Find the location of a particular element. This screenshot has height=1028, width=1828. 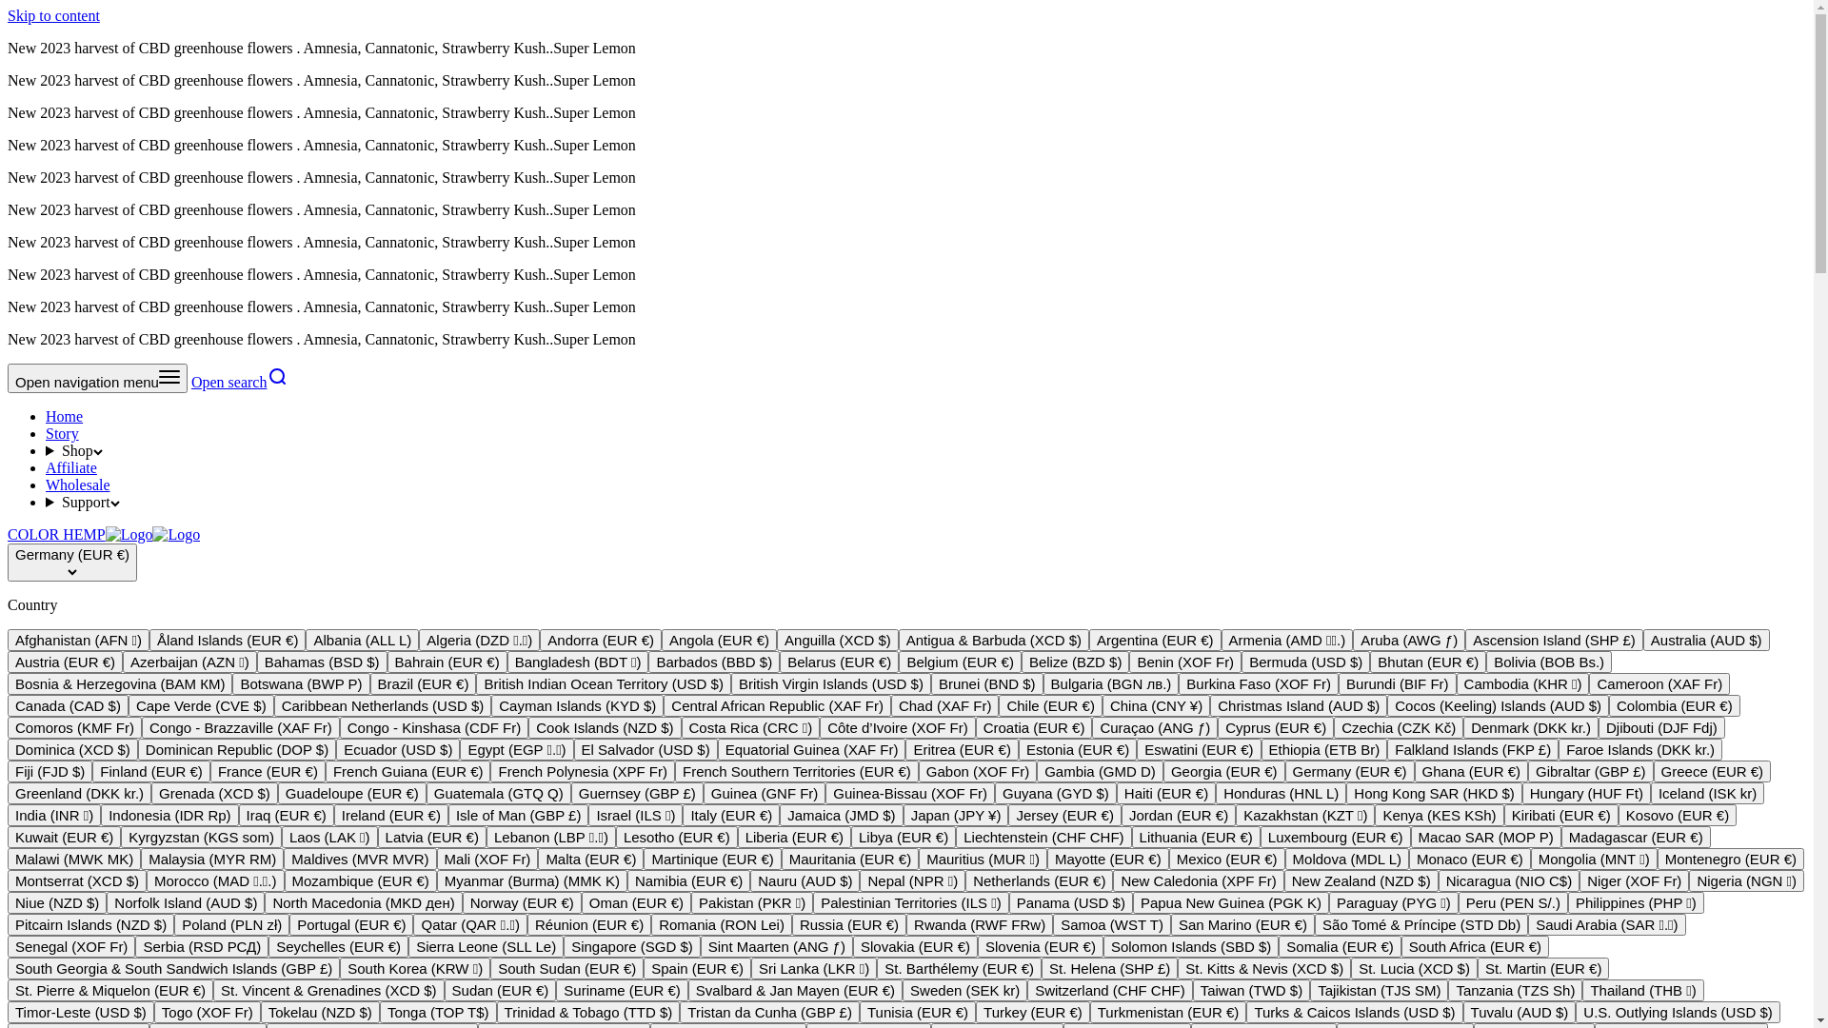

Skip to content is located at coordinates (53, 15).